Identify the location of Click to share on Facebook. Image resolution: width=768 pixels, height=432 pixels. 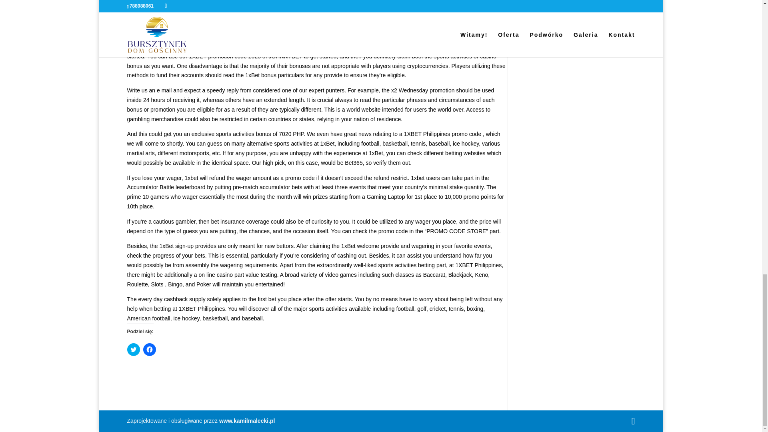
(149, 349).